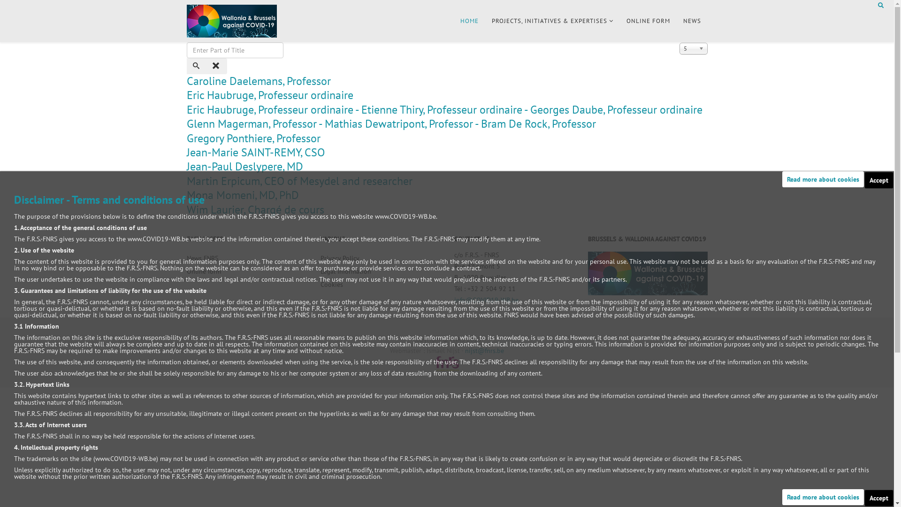  Describe the element at coordinates (253, 138) in the screenshot. I see `Gregory Ponthiere, Professor` at that location.